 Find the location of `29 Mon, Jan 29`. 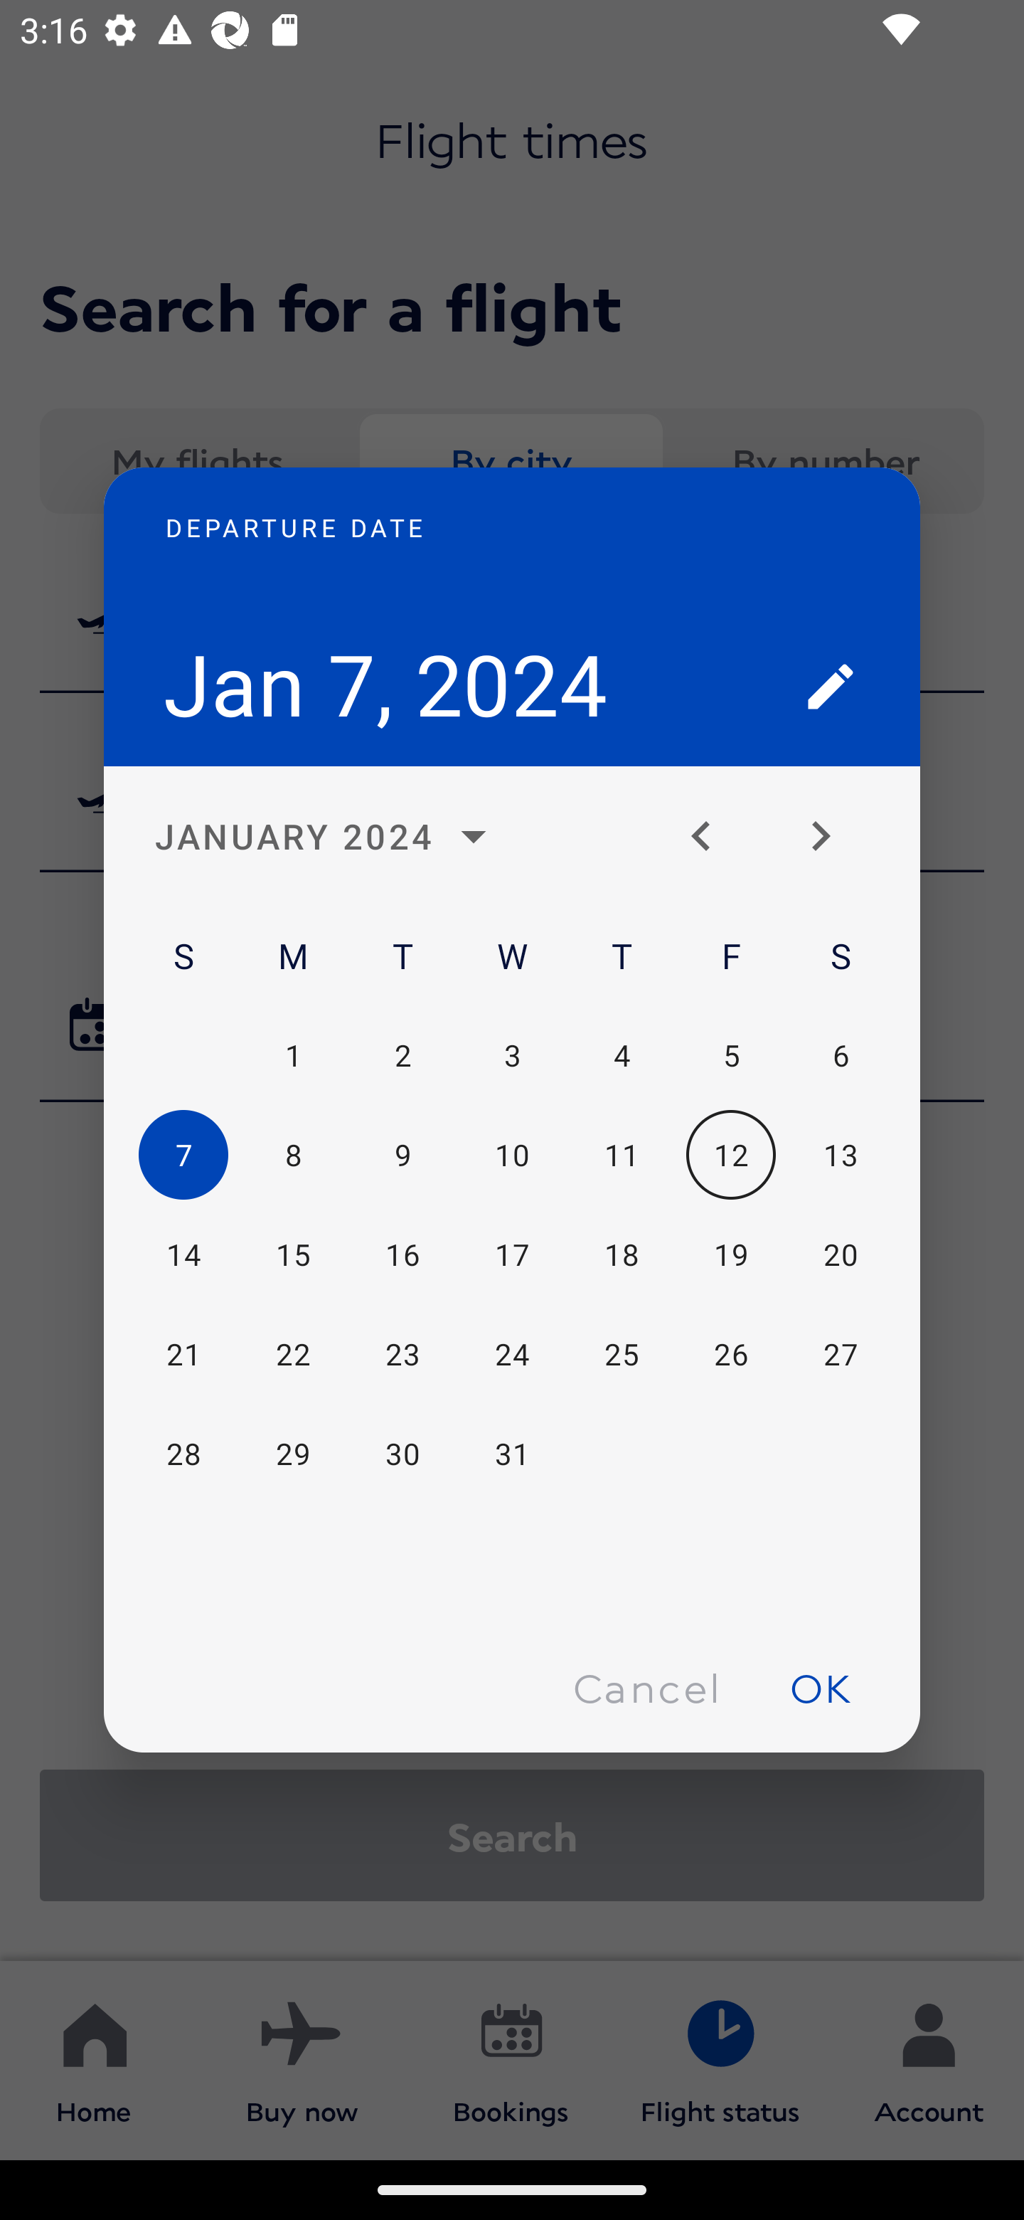

29 Mon, Jan 29 is located at coordinates (293, 1453).